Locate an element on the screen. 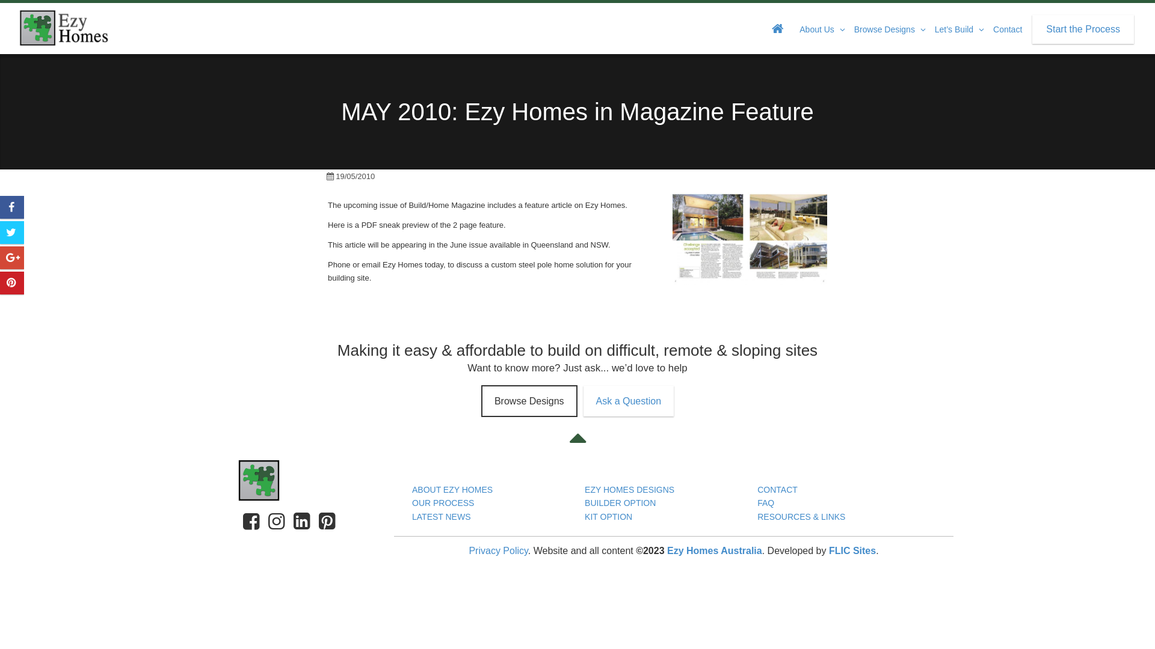 Image resolution: width=1155 pixels, height=649 pixels. RESOURCES & LINKS is located at coordinates (801, 517).